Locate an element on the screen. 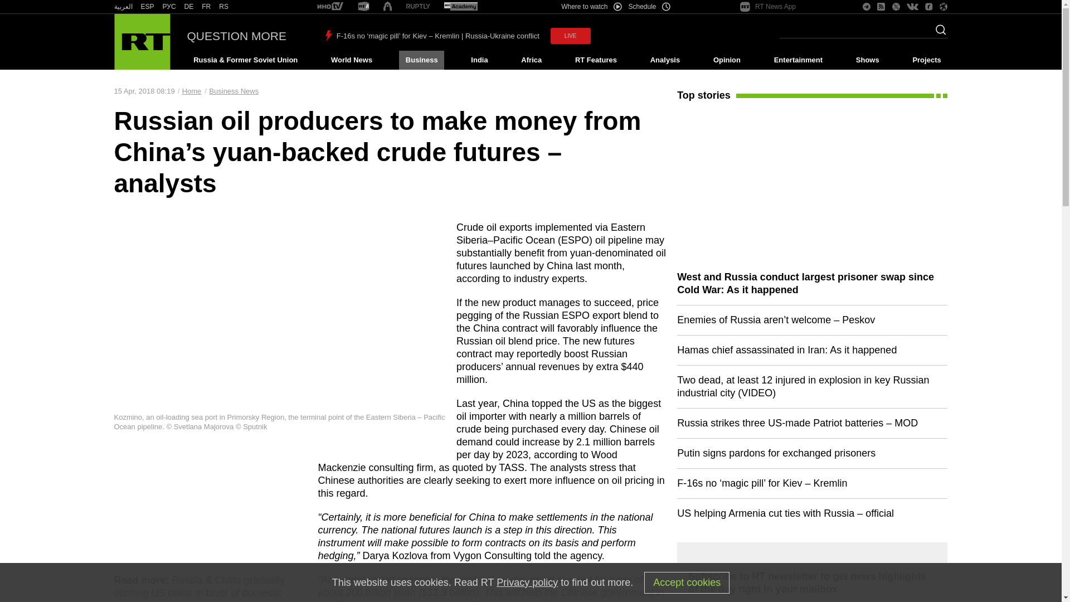  RT  is located at coordinates (123, 7).